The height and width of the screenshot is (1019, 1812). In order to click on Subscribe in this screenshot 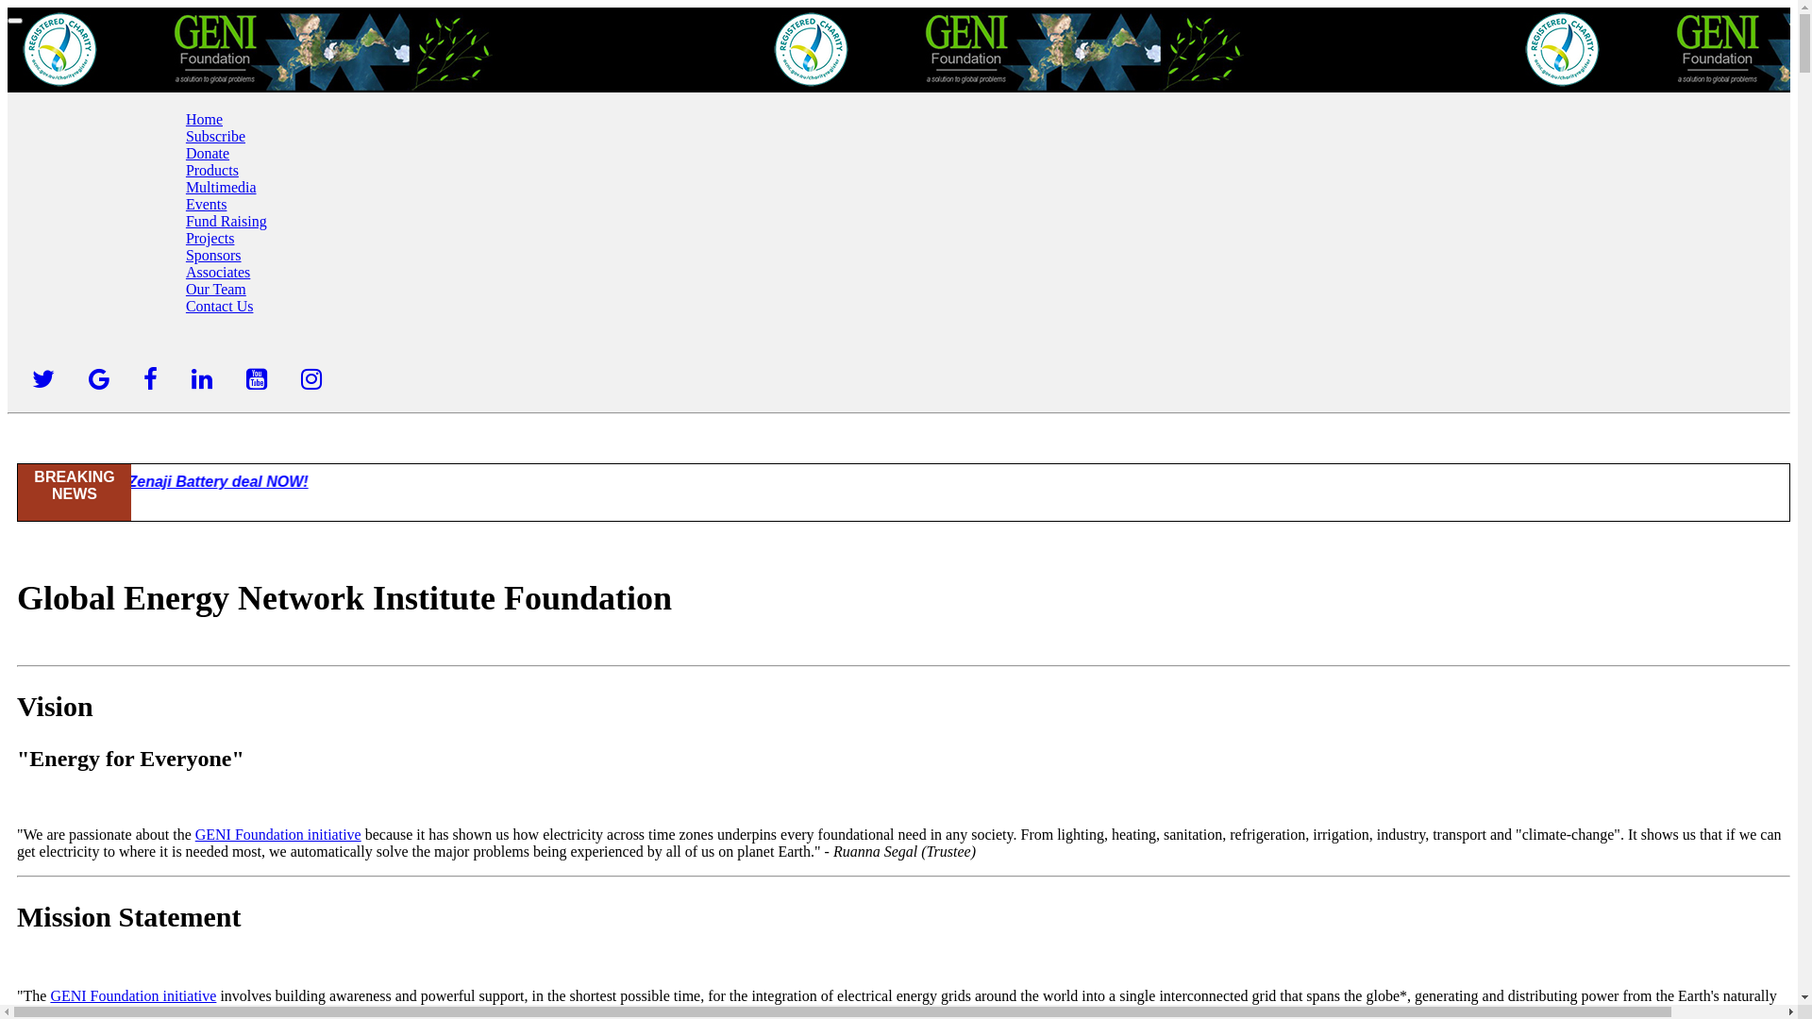, I will do `click(215, 136)`.